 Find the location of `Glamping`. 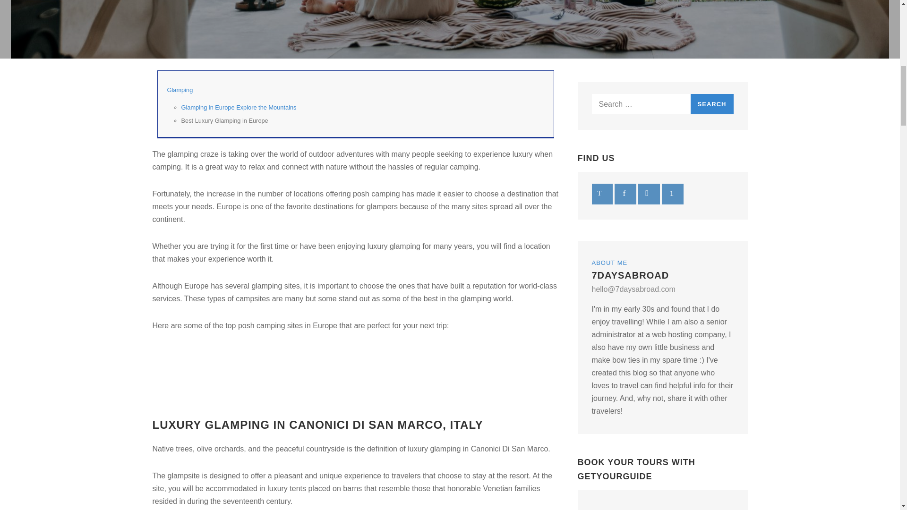

Glamping is located at coordinates (180, 90).